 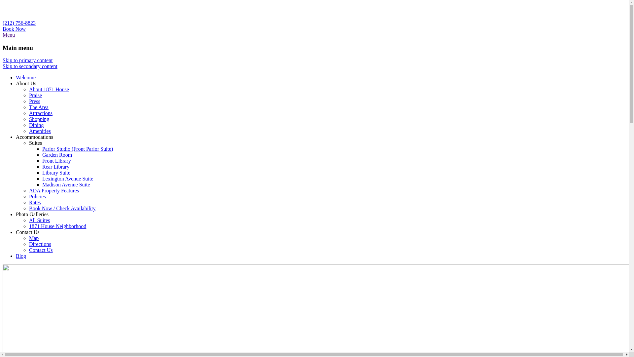 I want to click on Map, so click(x=34, y=238).